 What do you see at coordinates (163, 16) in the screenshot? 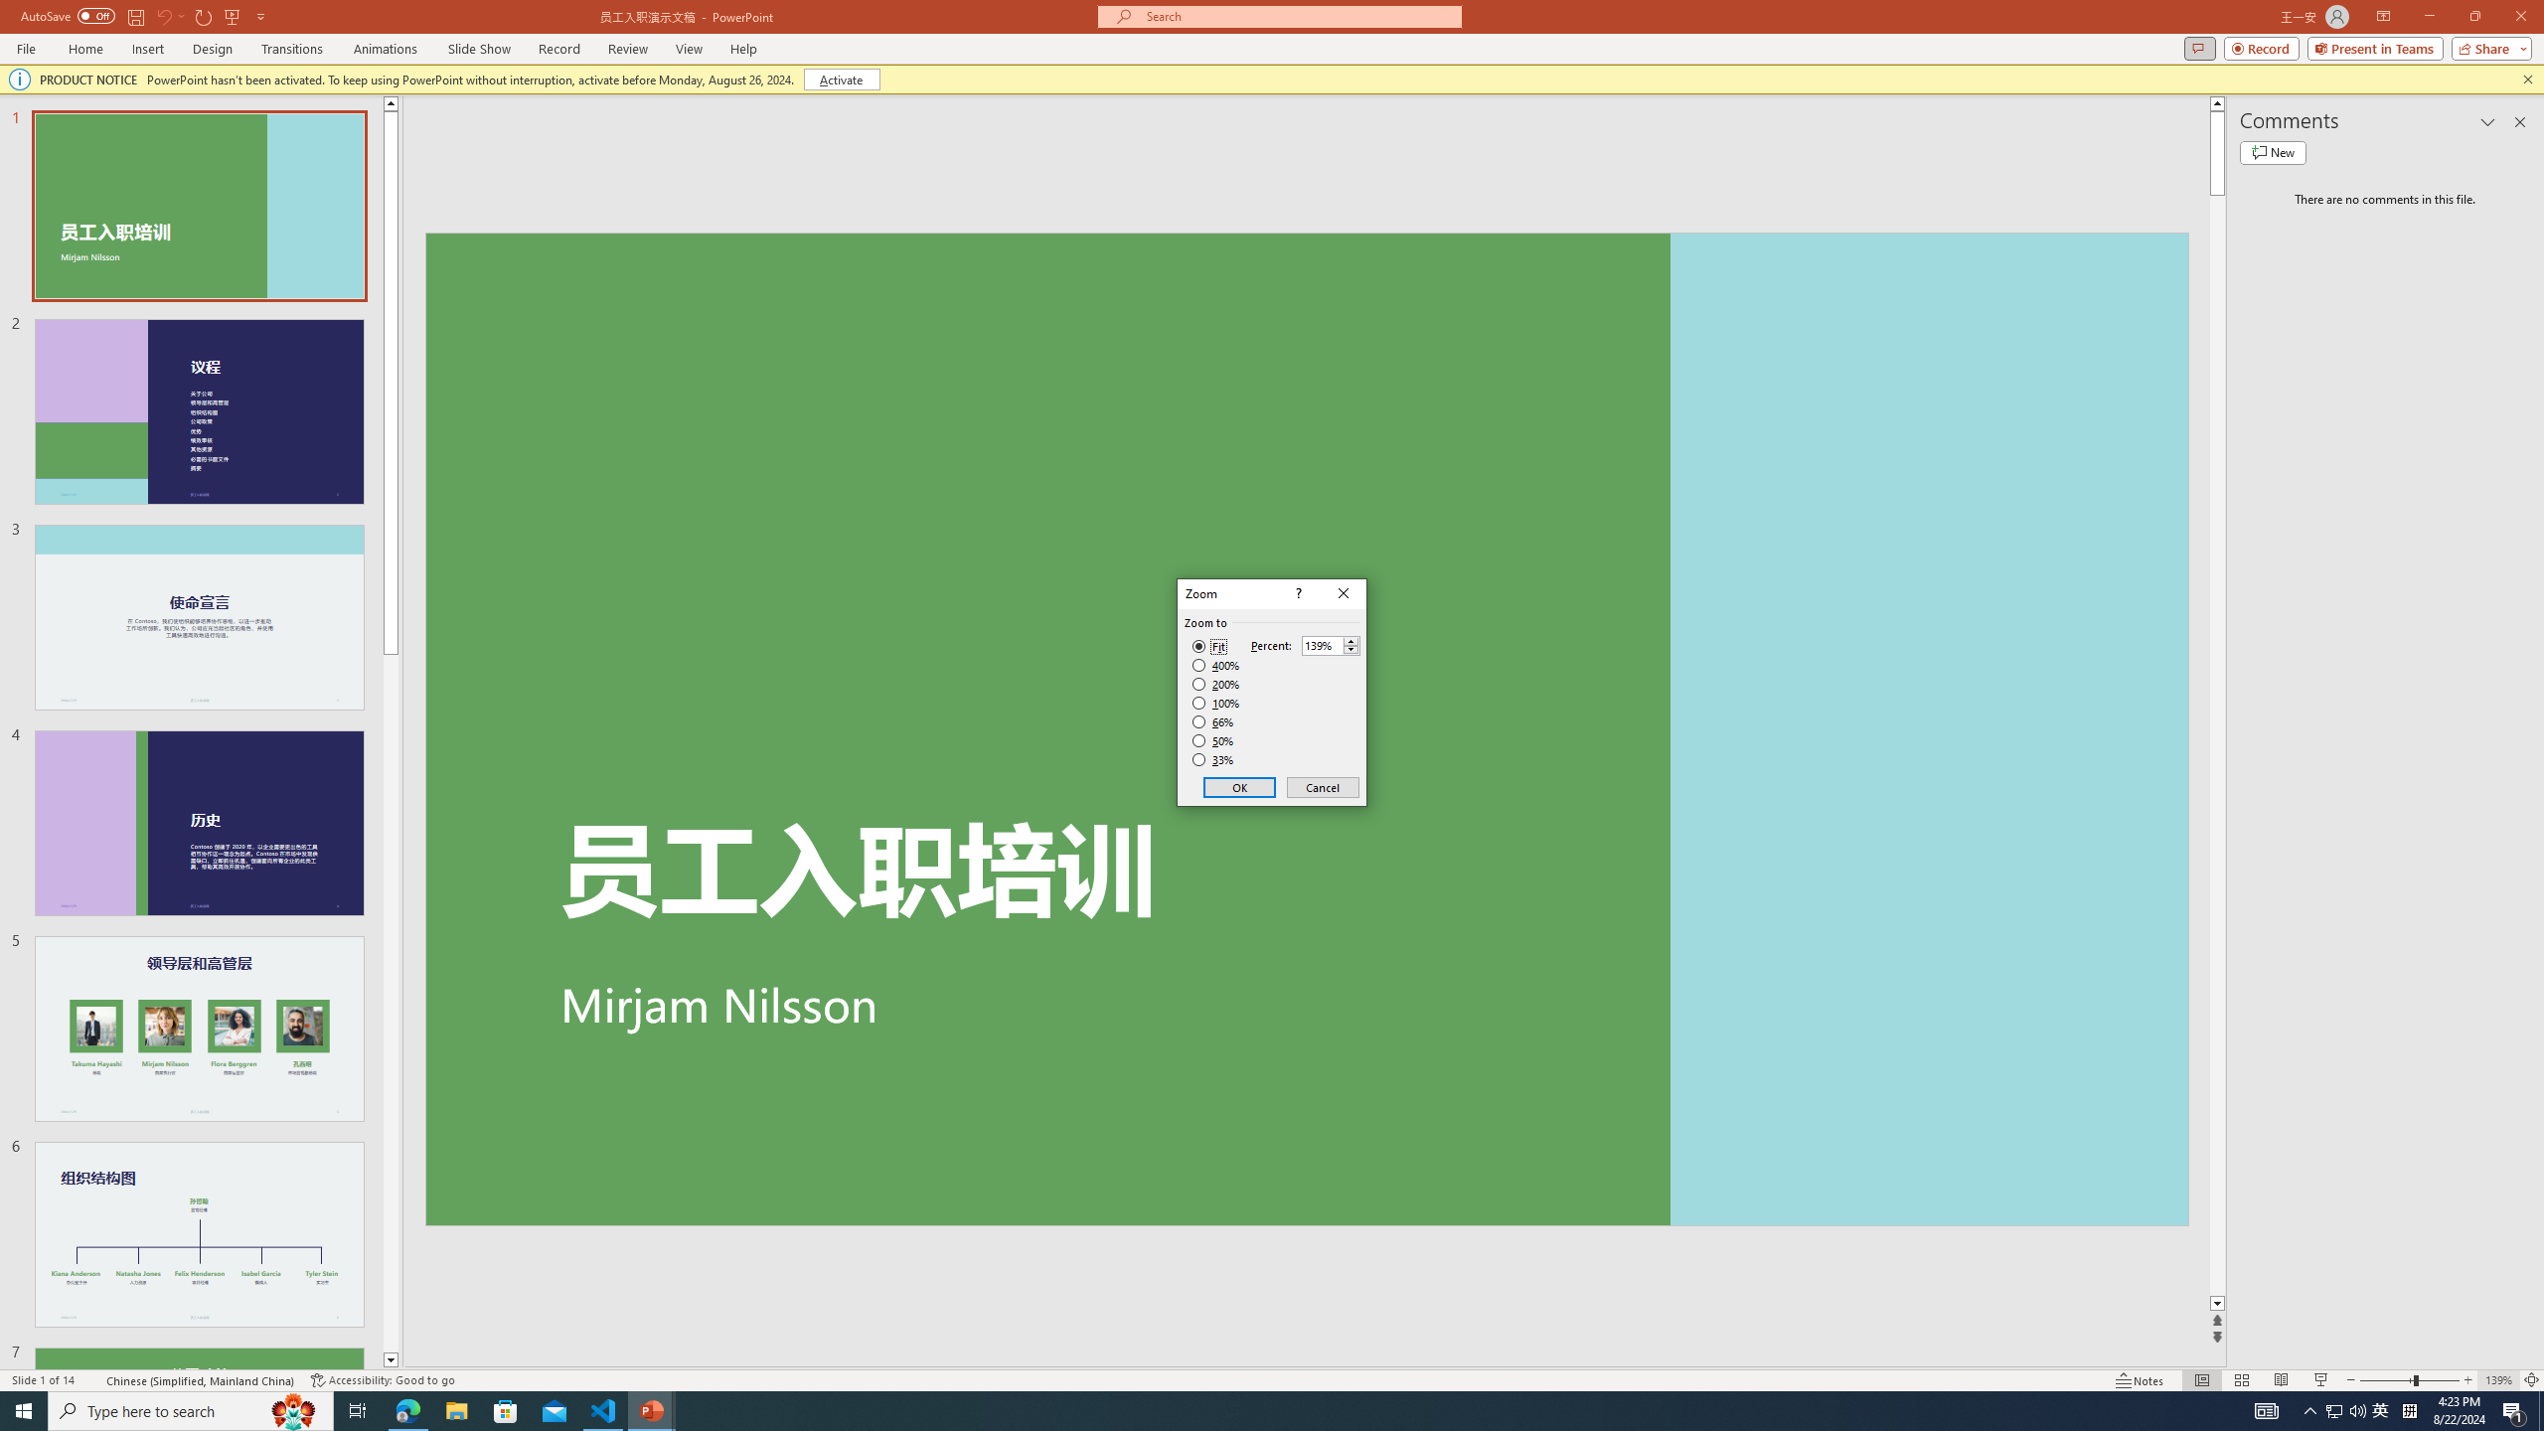
I see `Undo` at bounding box center [163, 16].